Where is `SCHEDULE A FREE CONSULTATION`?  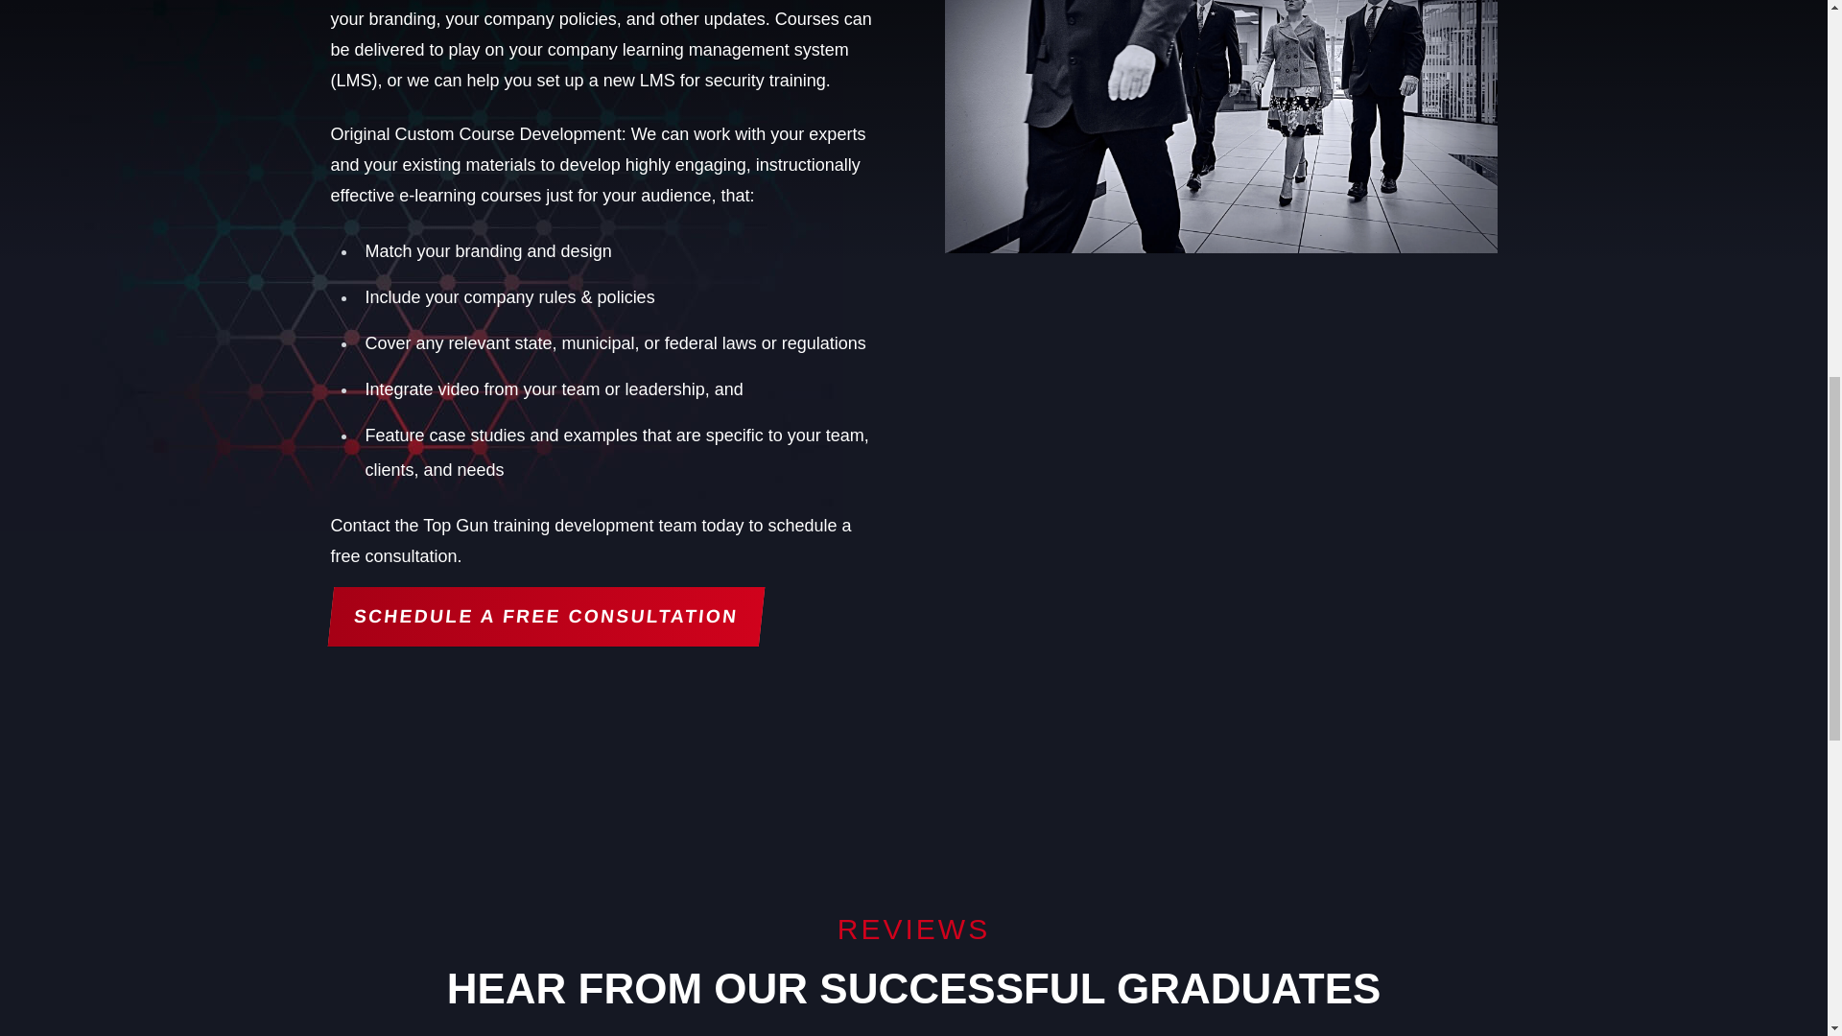
SCHEDULE A FREE CONSULTATION is located at coordinates (542, 616).